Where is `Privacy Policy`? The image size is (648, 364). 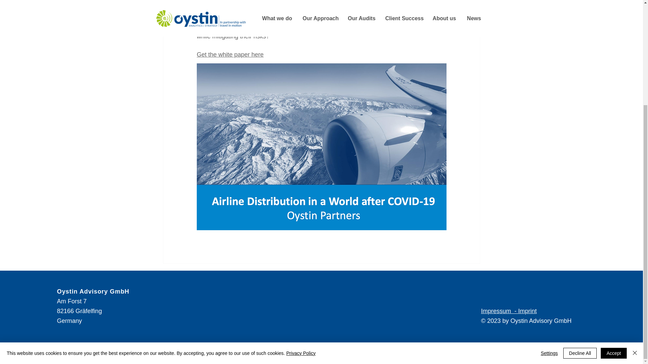 Privacy Policy is located at coordinates (301, 210).